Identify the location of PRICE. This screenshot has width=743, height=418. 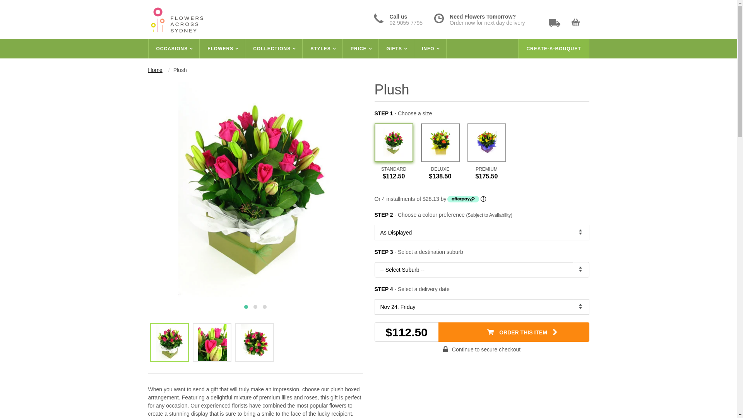
(361, 49).